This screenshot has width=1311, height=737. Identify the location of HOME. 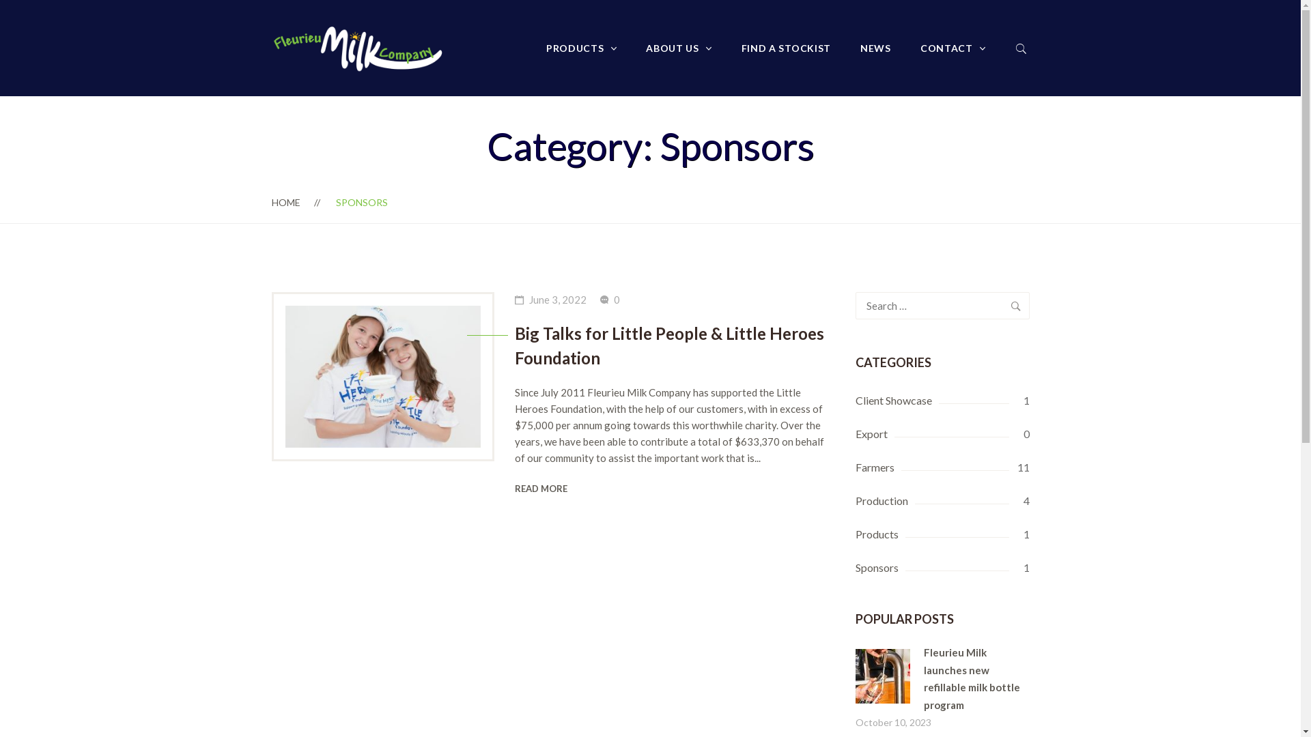
(286, 202).